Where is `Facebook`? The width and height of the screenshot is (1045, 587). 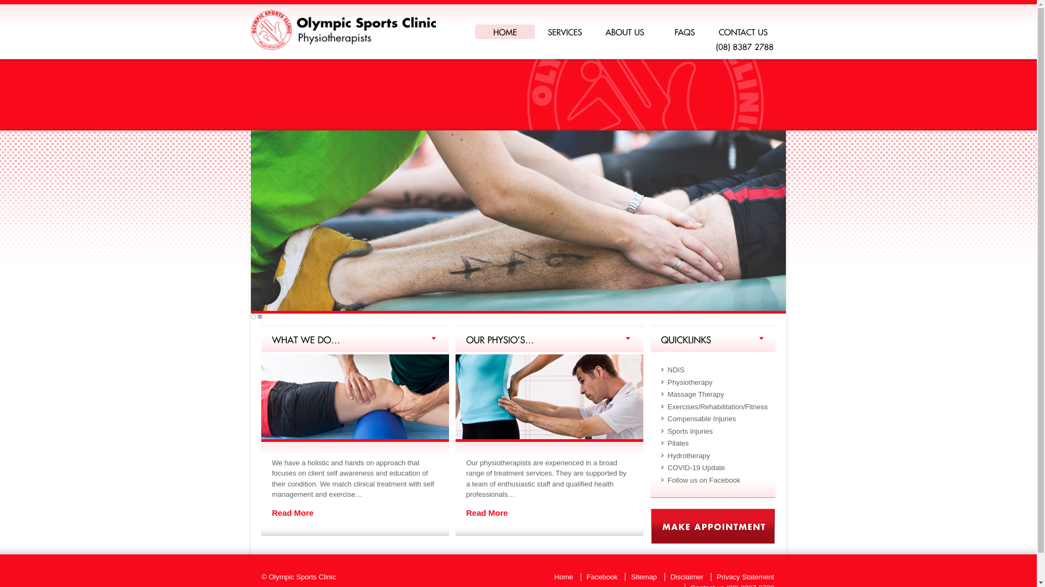
Facebook is located at coordinates (602, 577).